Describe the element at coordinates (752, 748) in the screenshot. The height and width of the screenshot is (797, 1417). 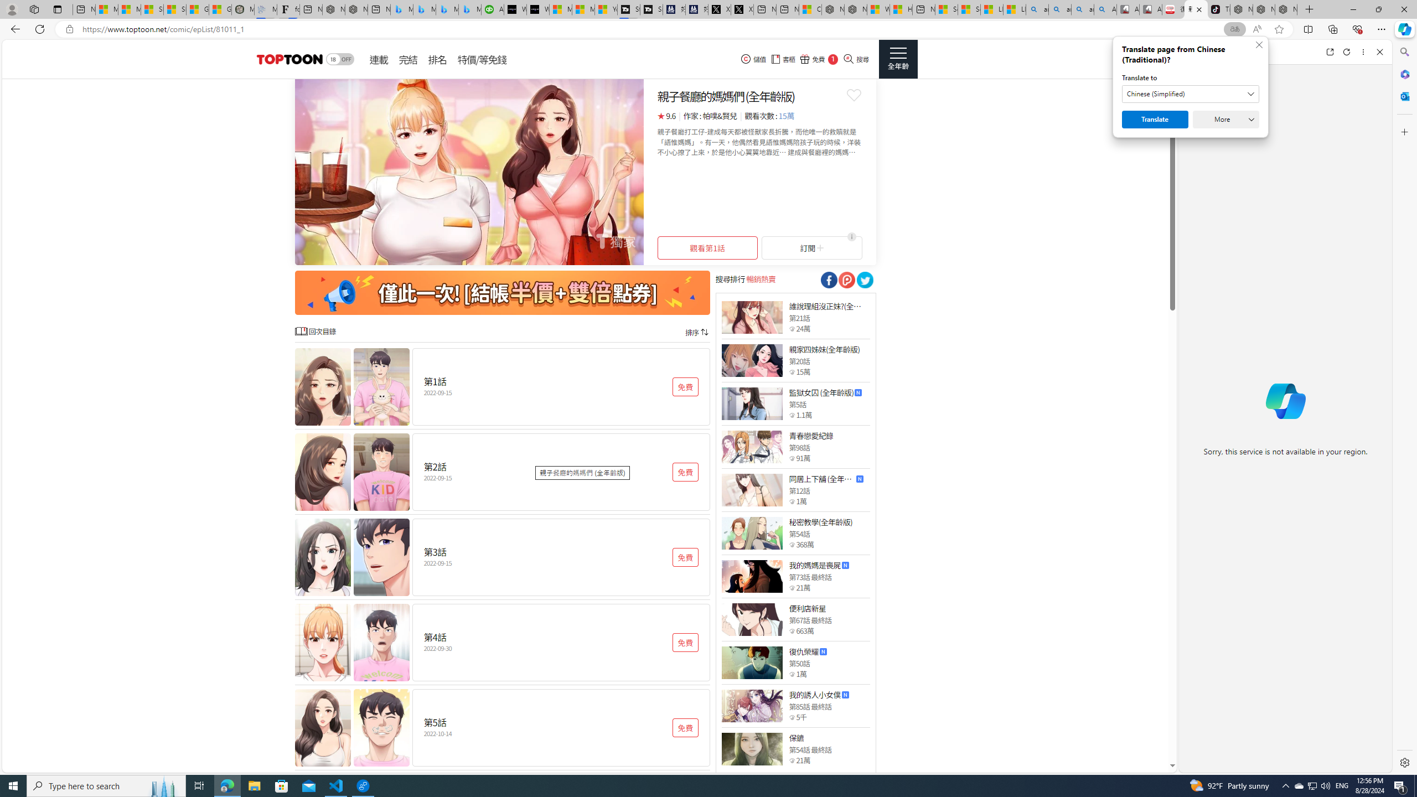
I see `Class: thumb_img` at that location.